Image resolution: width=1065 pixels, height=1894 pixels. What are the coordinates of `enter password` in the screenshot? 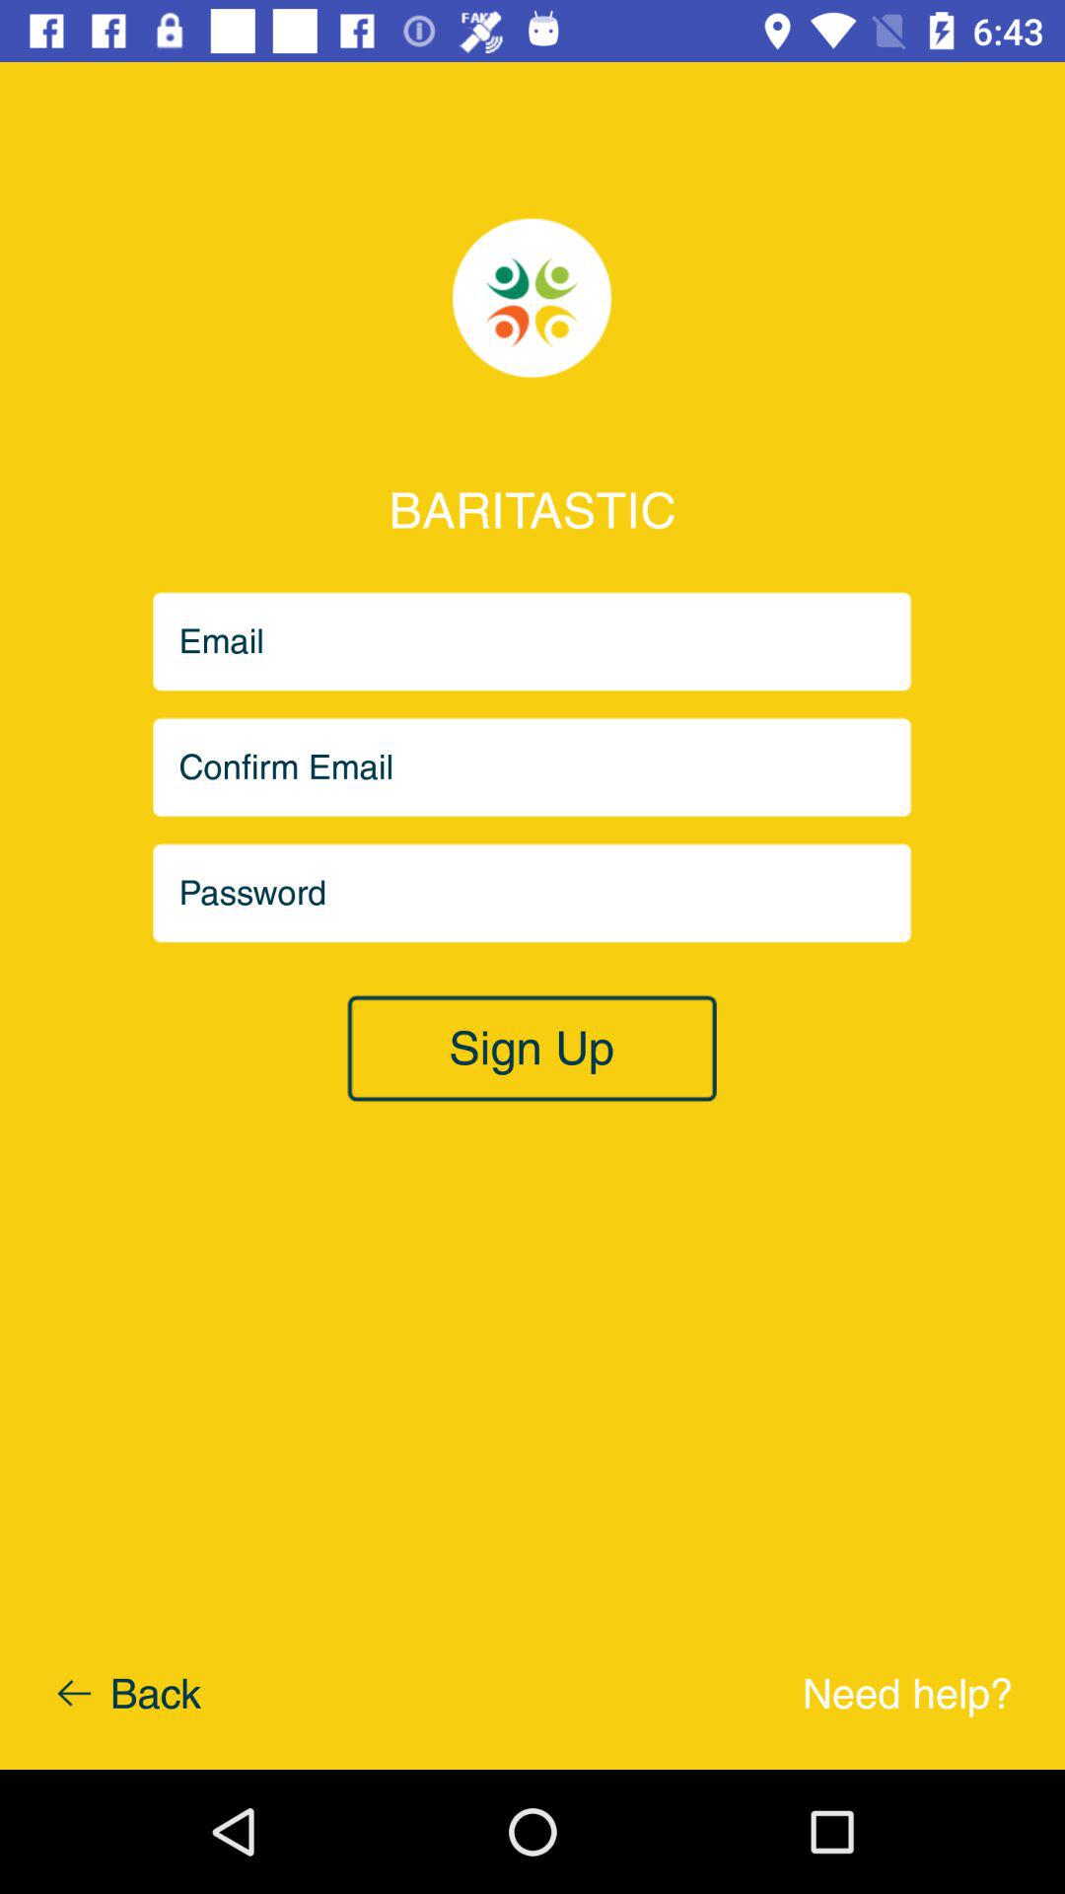 It's located at (532, 894).